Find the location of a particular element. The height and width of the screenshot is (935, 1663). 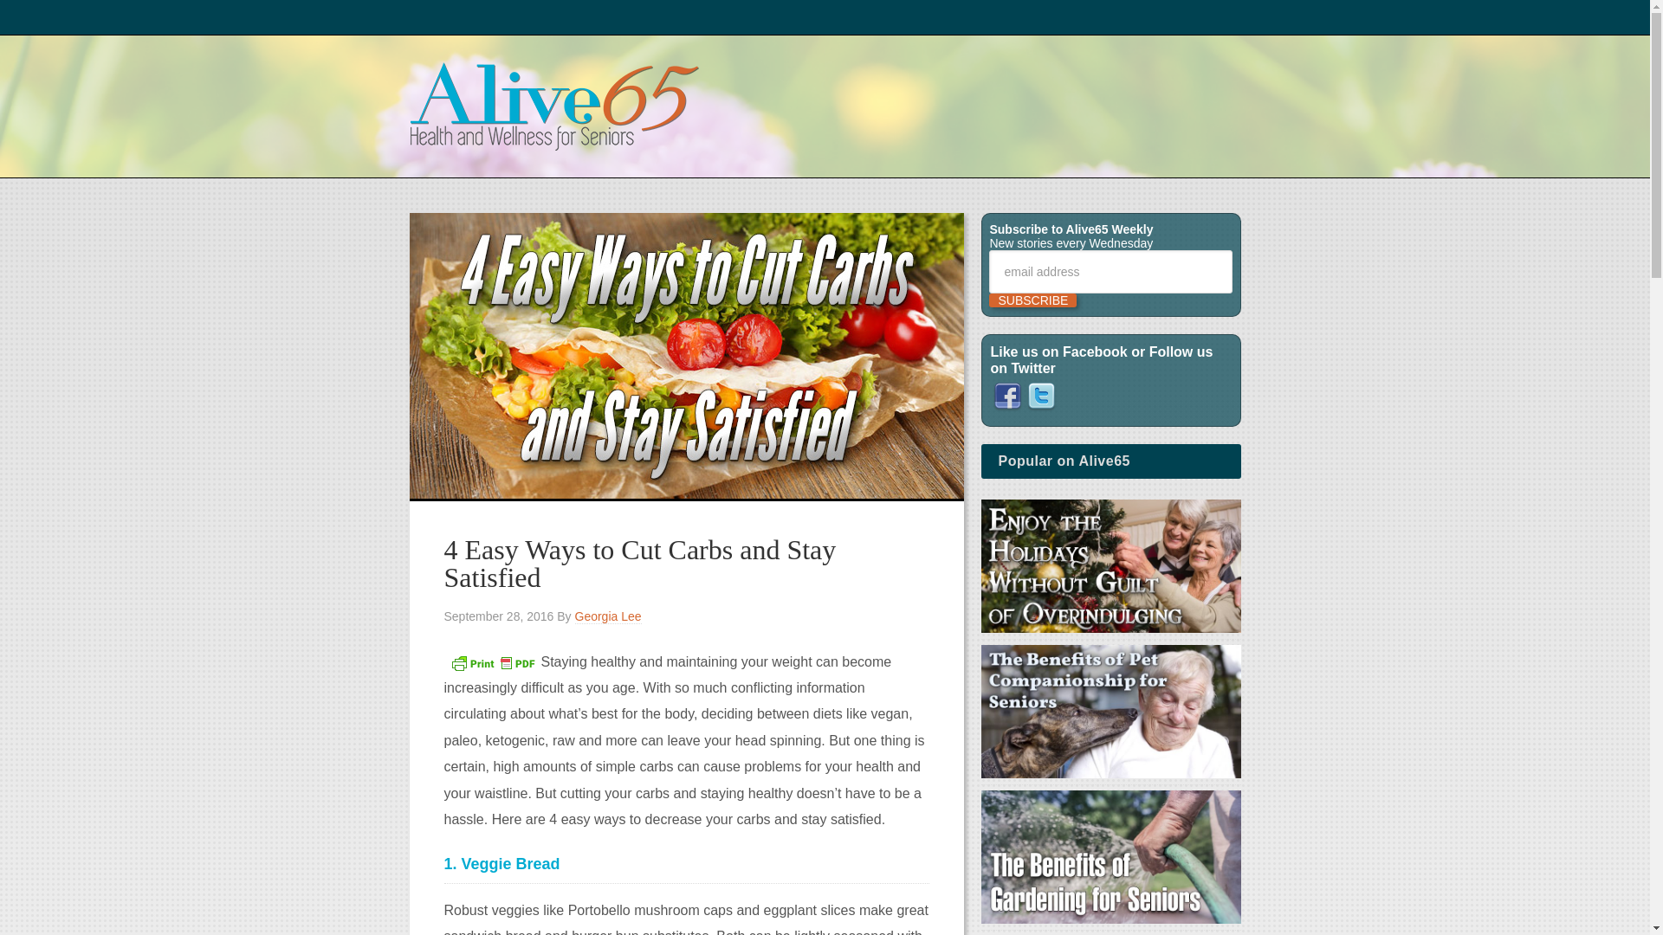

Twitter is located at coordinates (1041, 409).